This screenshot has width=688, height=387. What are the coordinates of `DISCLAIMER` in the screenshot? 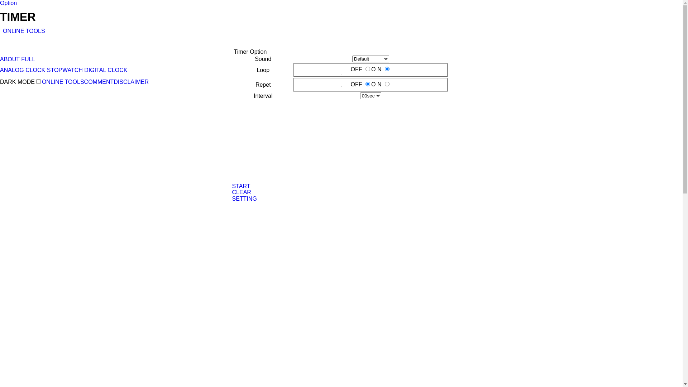 It's located at (131, 82).